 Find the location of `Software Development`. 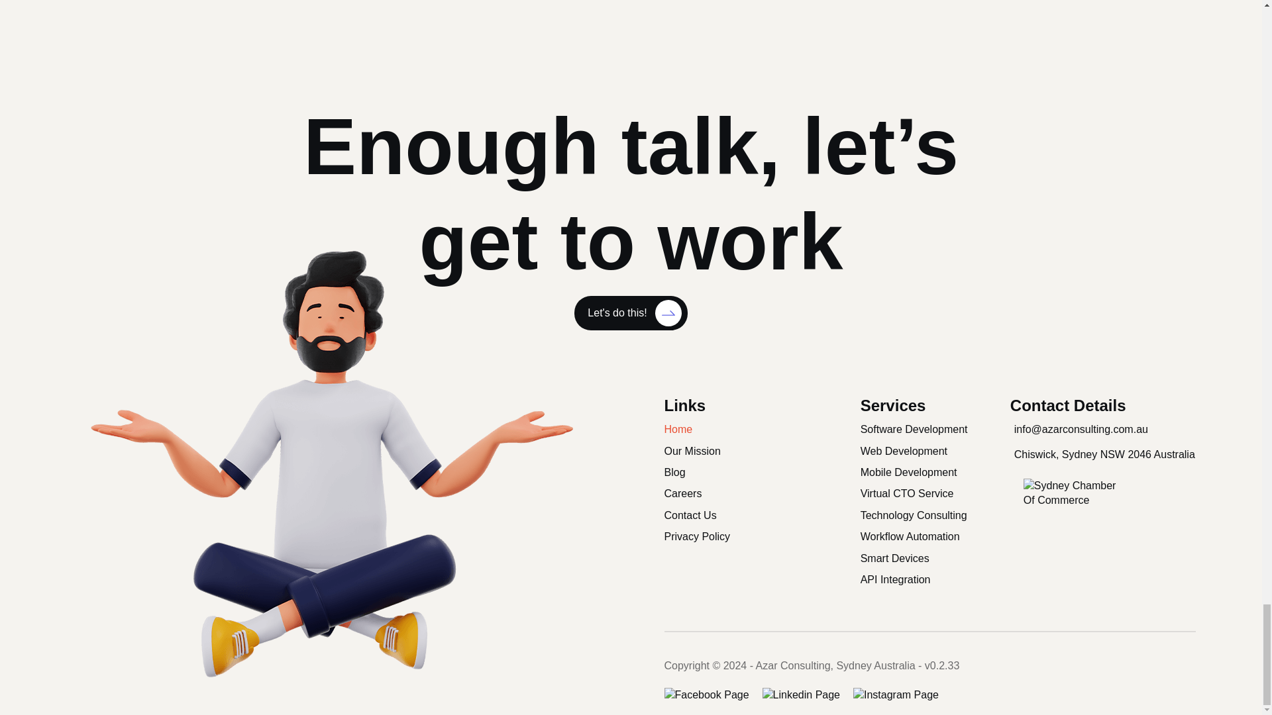

Software Development is located at coordinates (930, 429).